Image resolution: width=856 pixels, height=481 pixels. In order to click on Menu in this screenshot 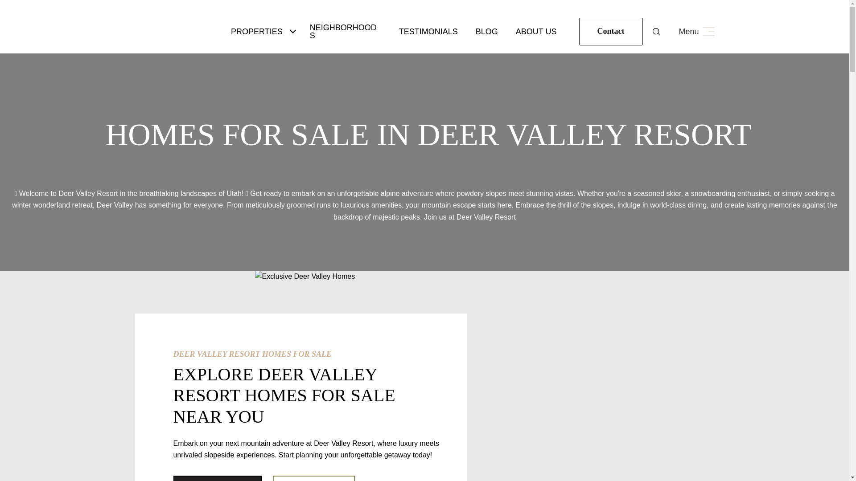, I will do `click(696, 32)`.